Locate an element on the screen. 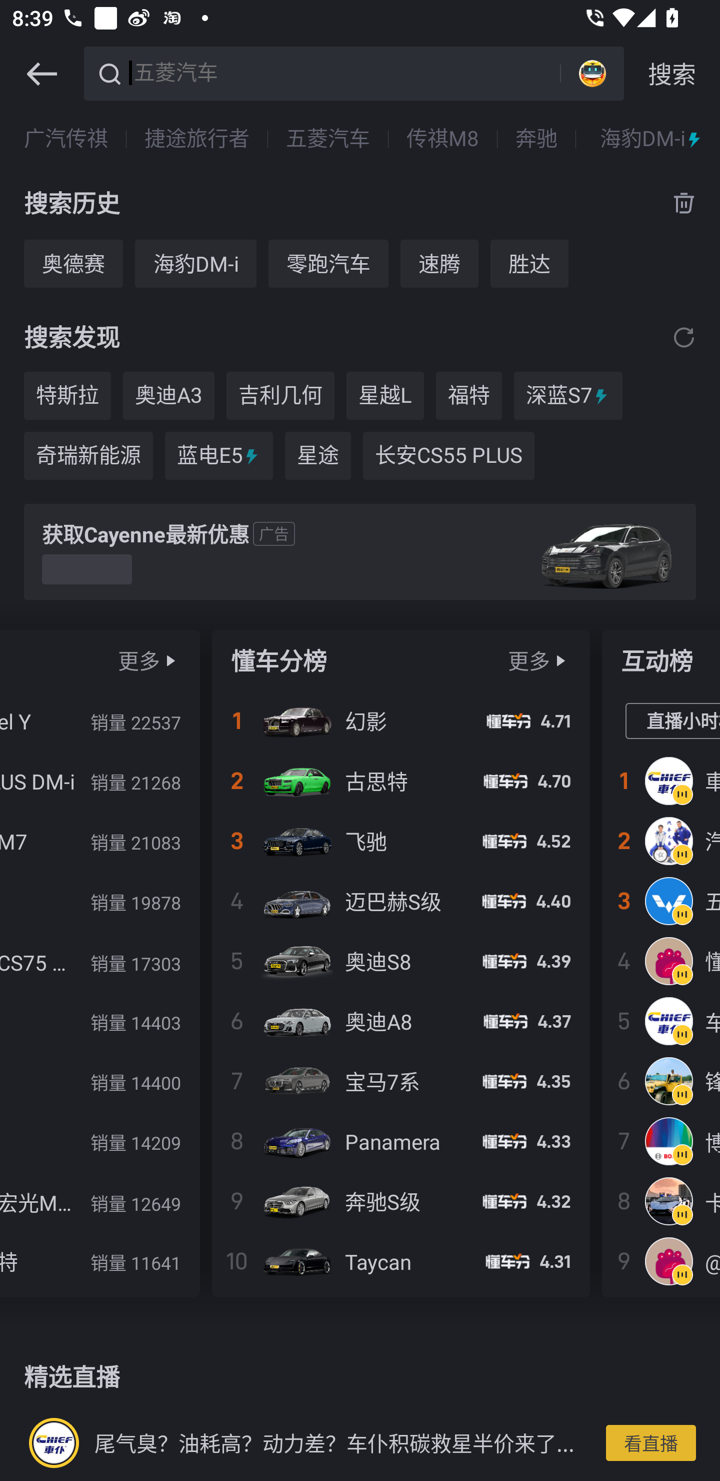 This screenshot has height=1481, width=720. 奔驰 is located at coordinates (536, 139).